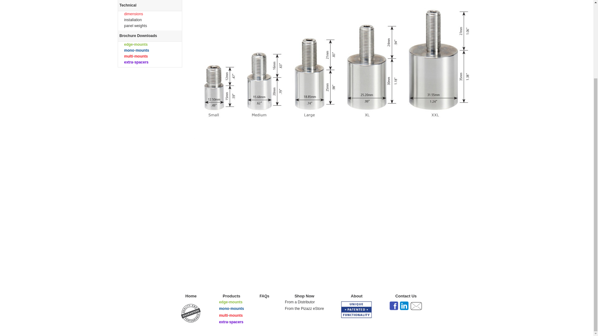  What do you see at coordinates (133, 20) in the screenshot?
I see `installation` at bounding box center [133, 20].